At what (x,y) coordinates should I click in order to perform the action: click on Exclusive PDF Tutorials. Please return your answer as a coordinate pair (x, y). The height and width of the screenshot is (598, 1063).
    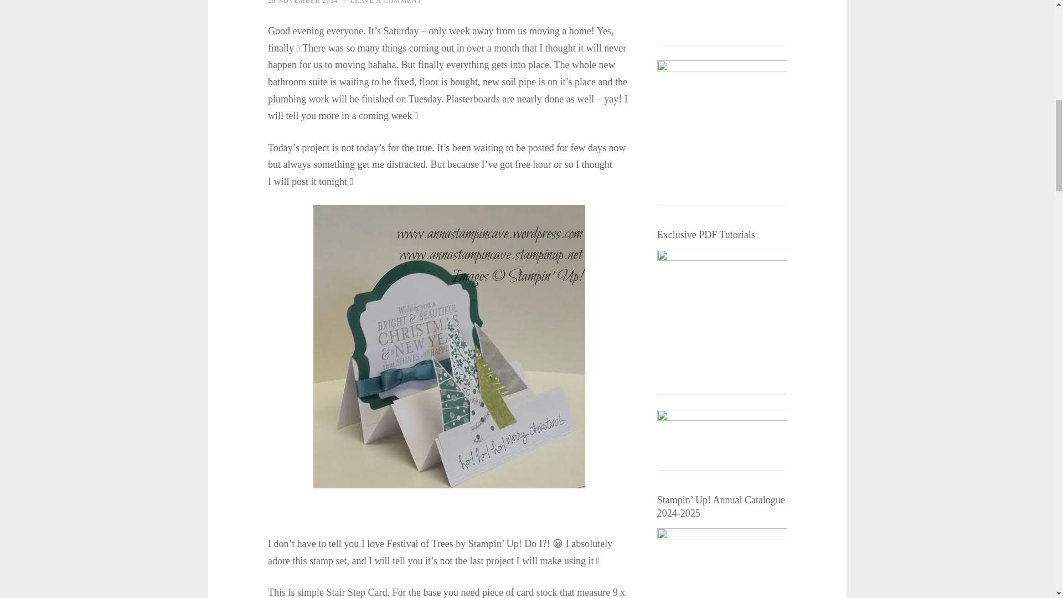
    Looking at the image, I should click on (721, 315).